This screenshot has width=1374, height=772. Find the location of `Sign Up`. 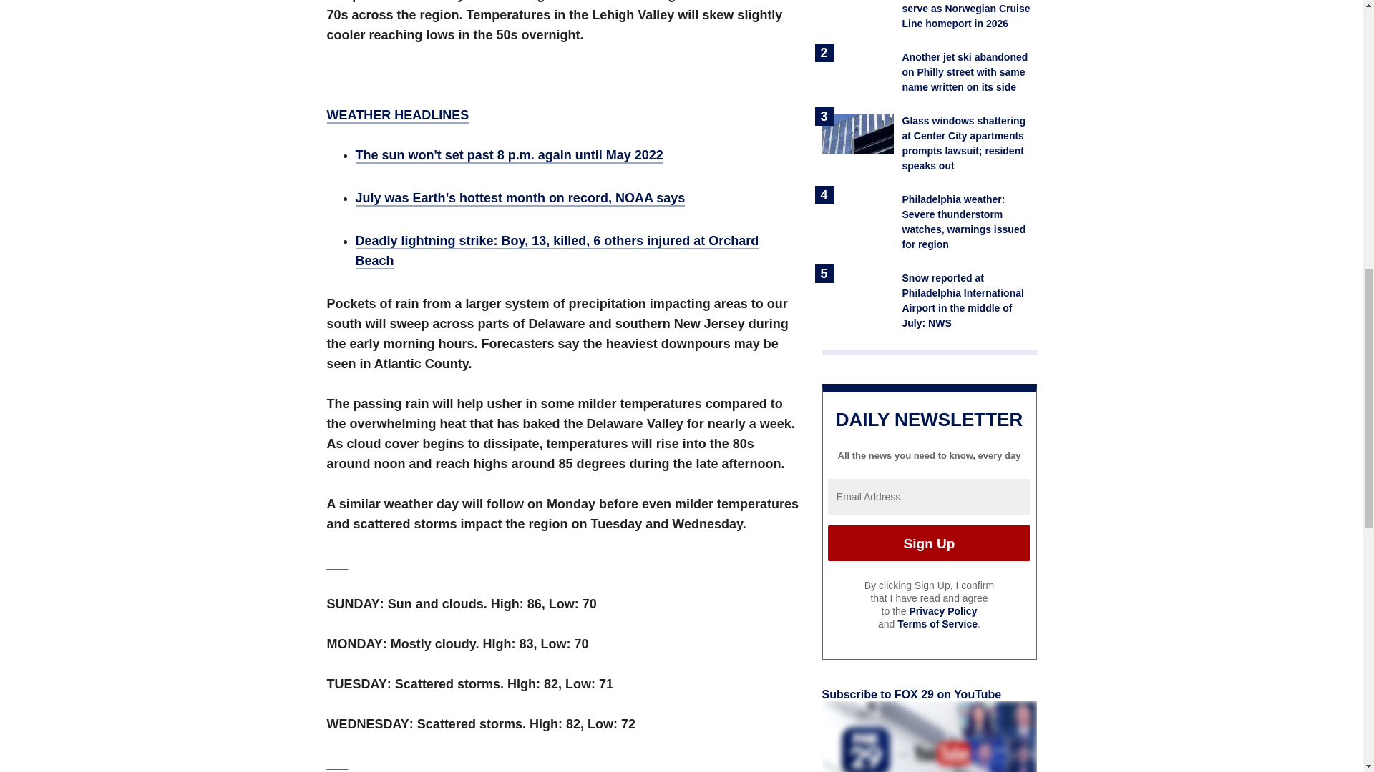

Sign Up is located at coordinates (929, 543).